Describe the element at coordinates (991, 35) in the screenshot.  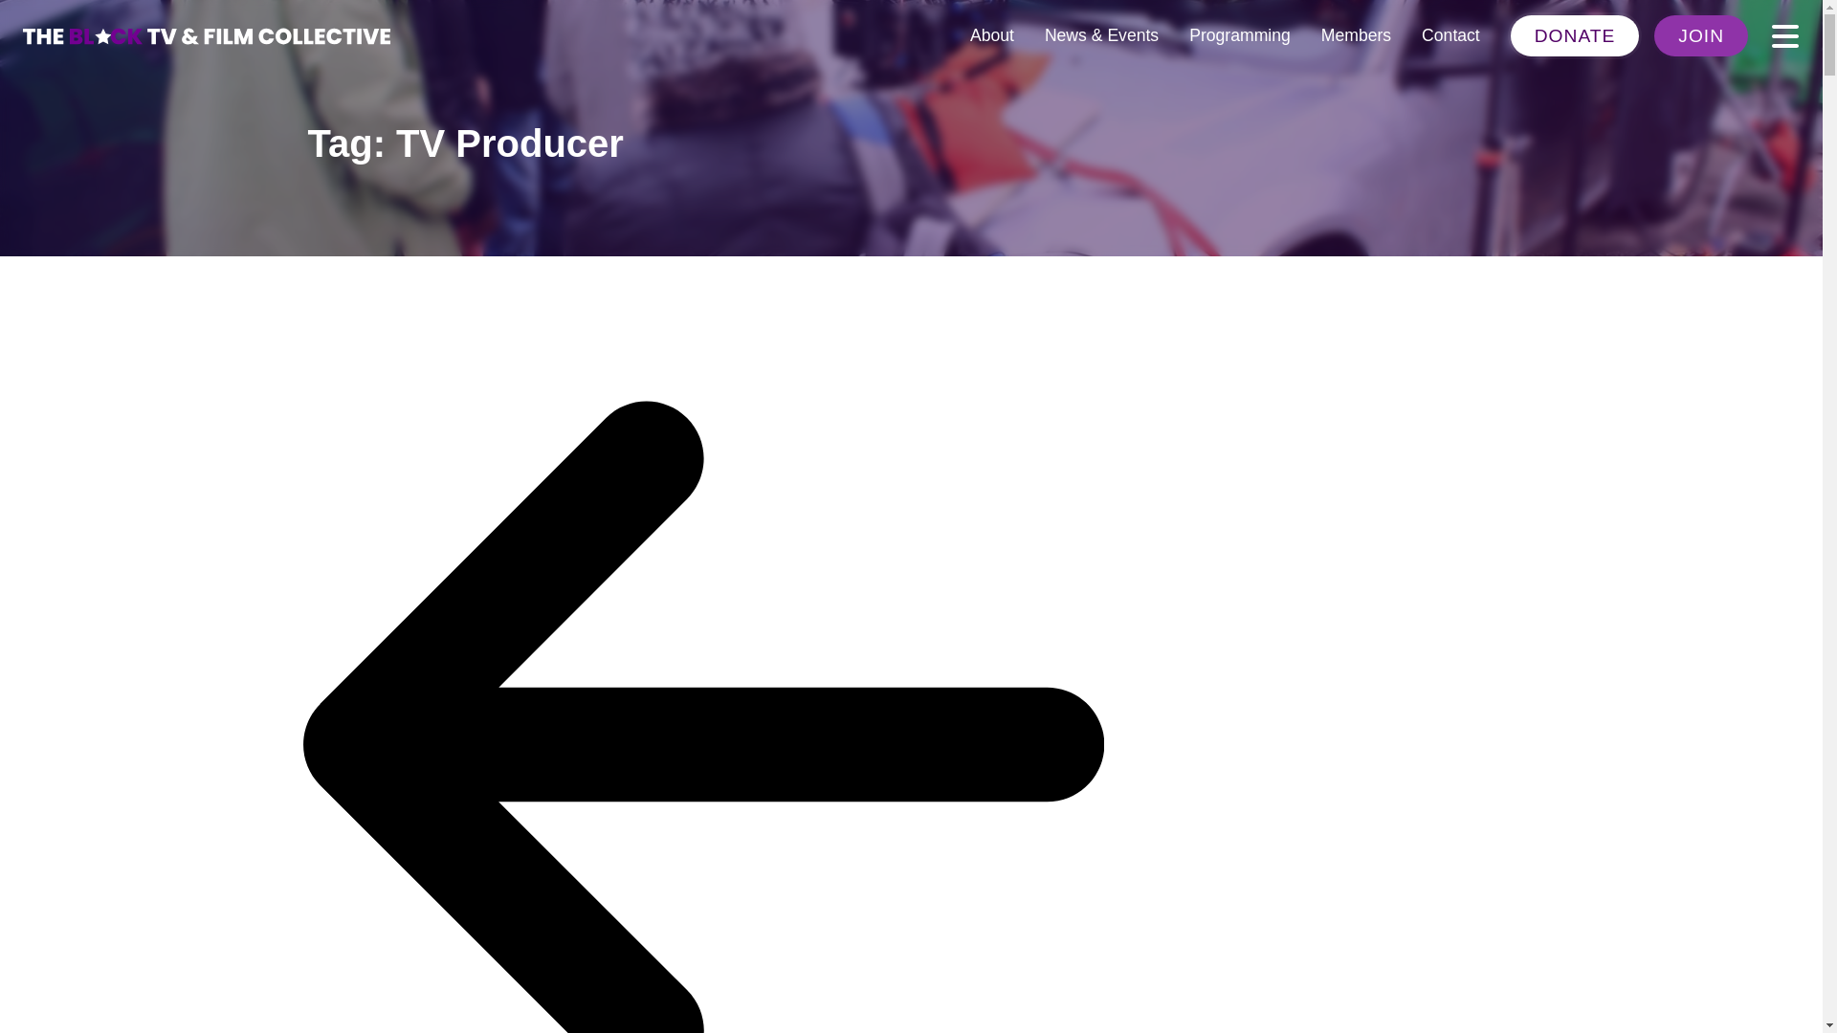
I see `About` at that location.